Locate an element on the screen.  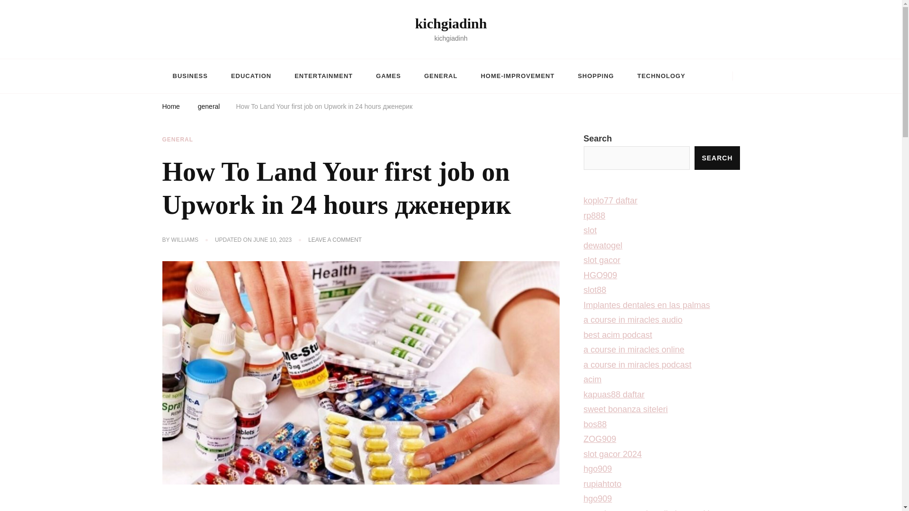
TECHNOLOGY is located at coordinates (661, 76).